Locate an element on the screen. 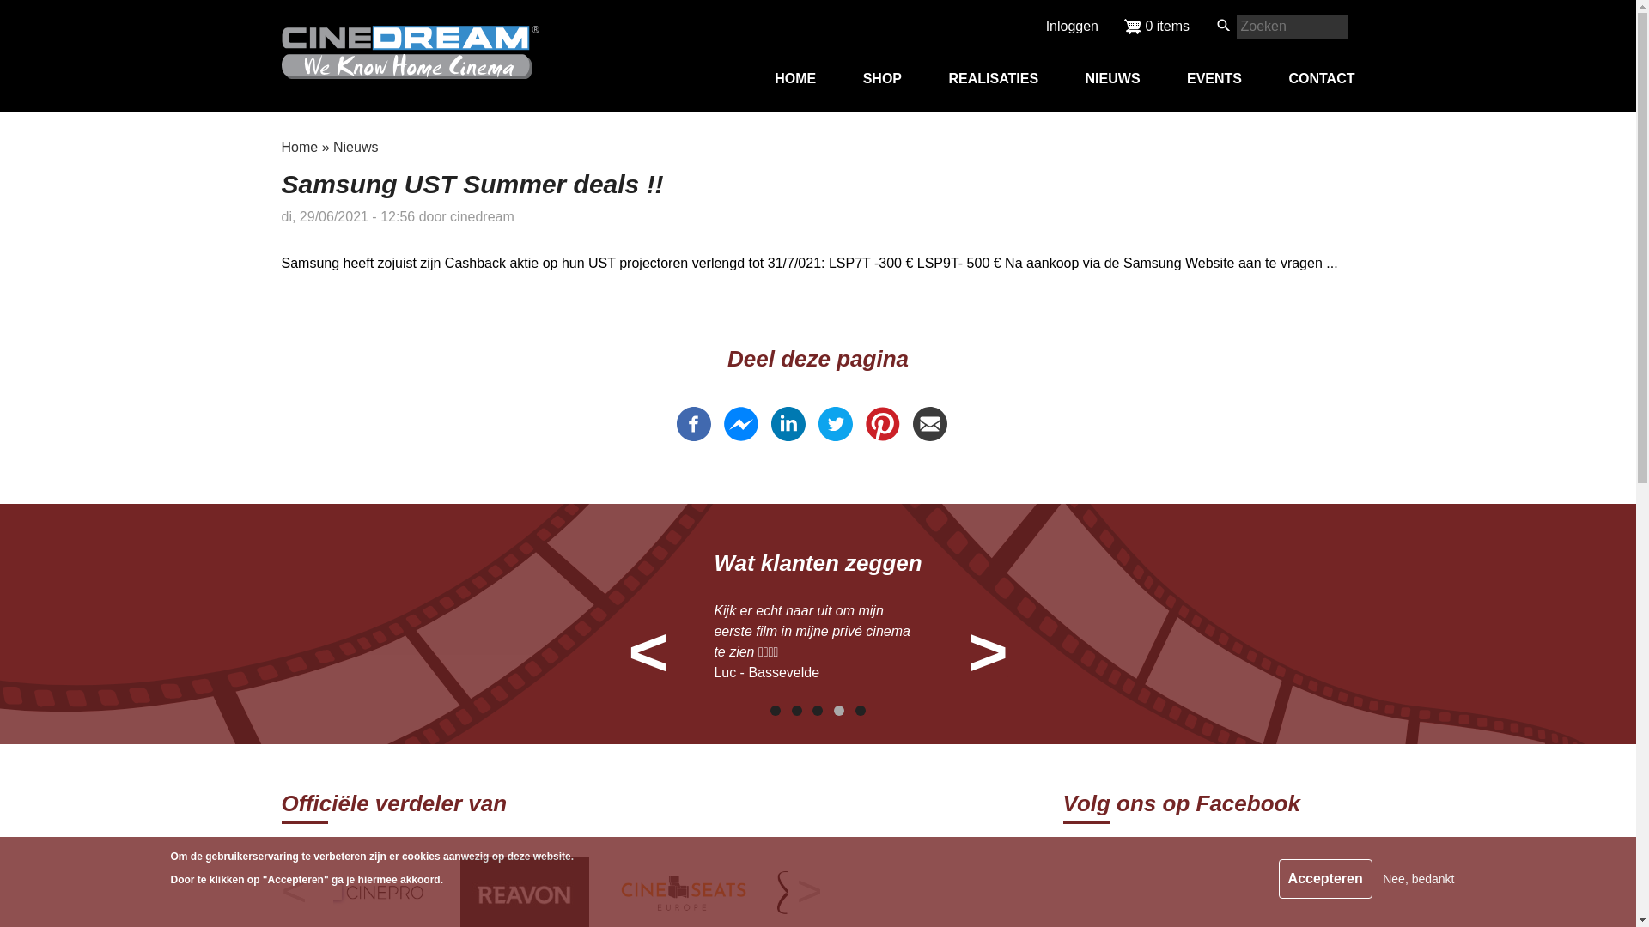 This screenshot has height=927, width=1649. CONTACT is located at coordinates (1321, 79).